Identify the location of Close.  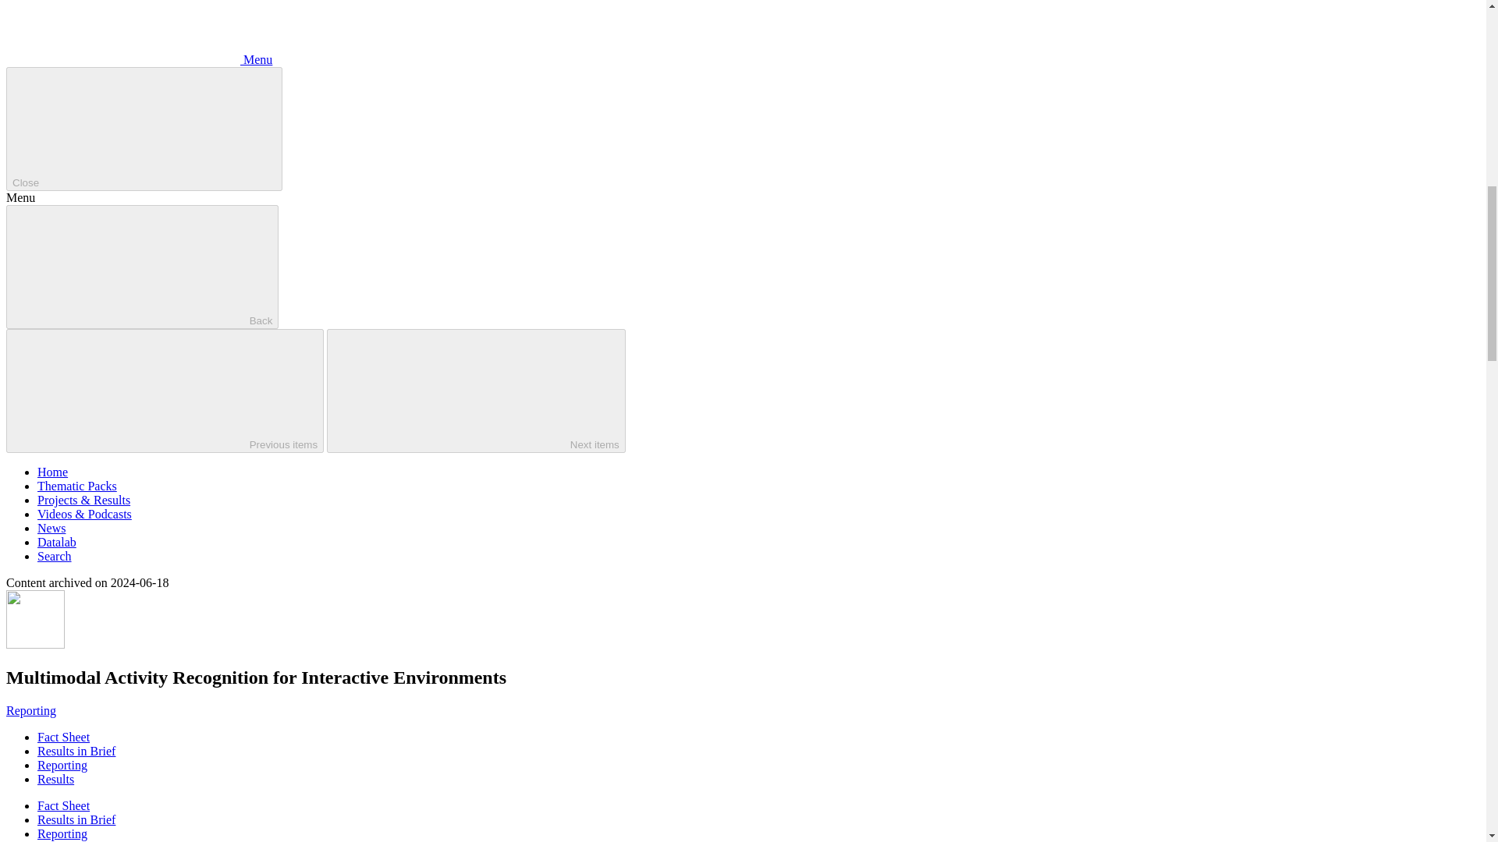
(144, 129).